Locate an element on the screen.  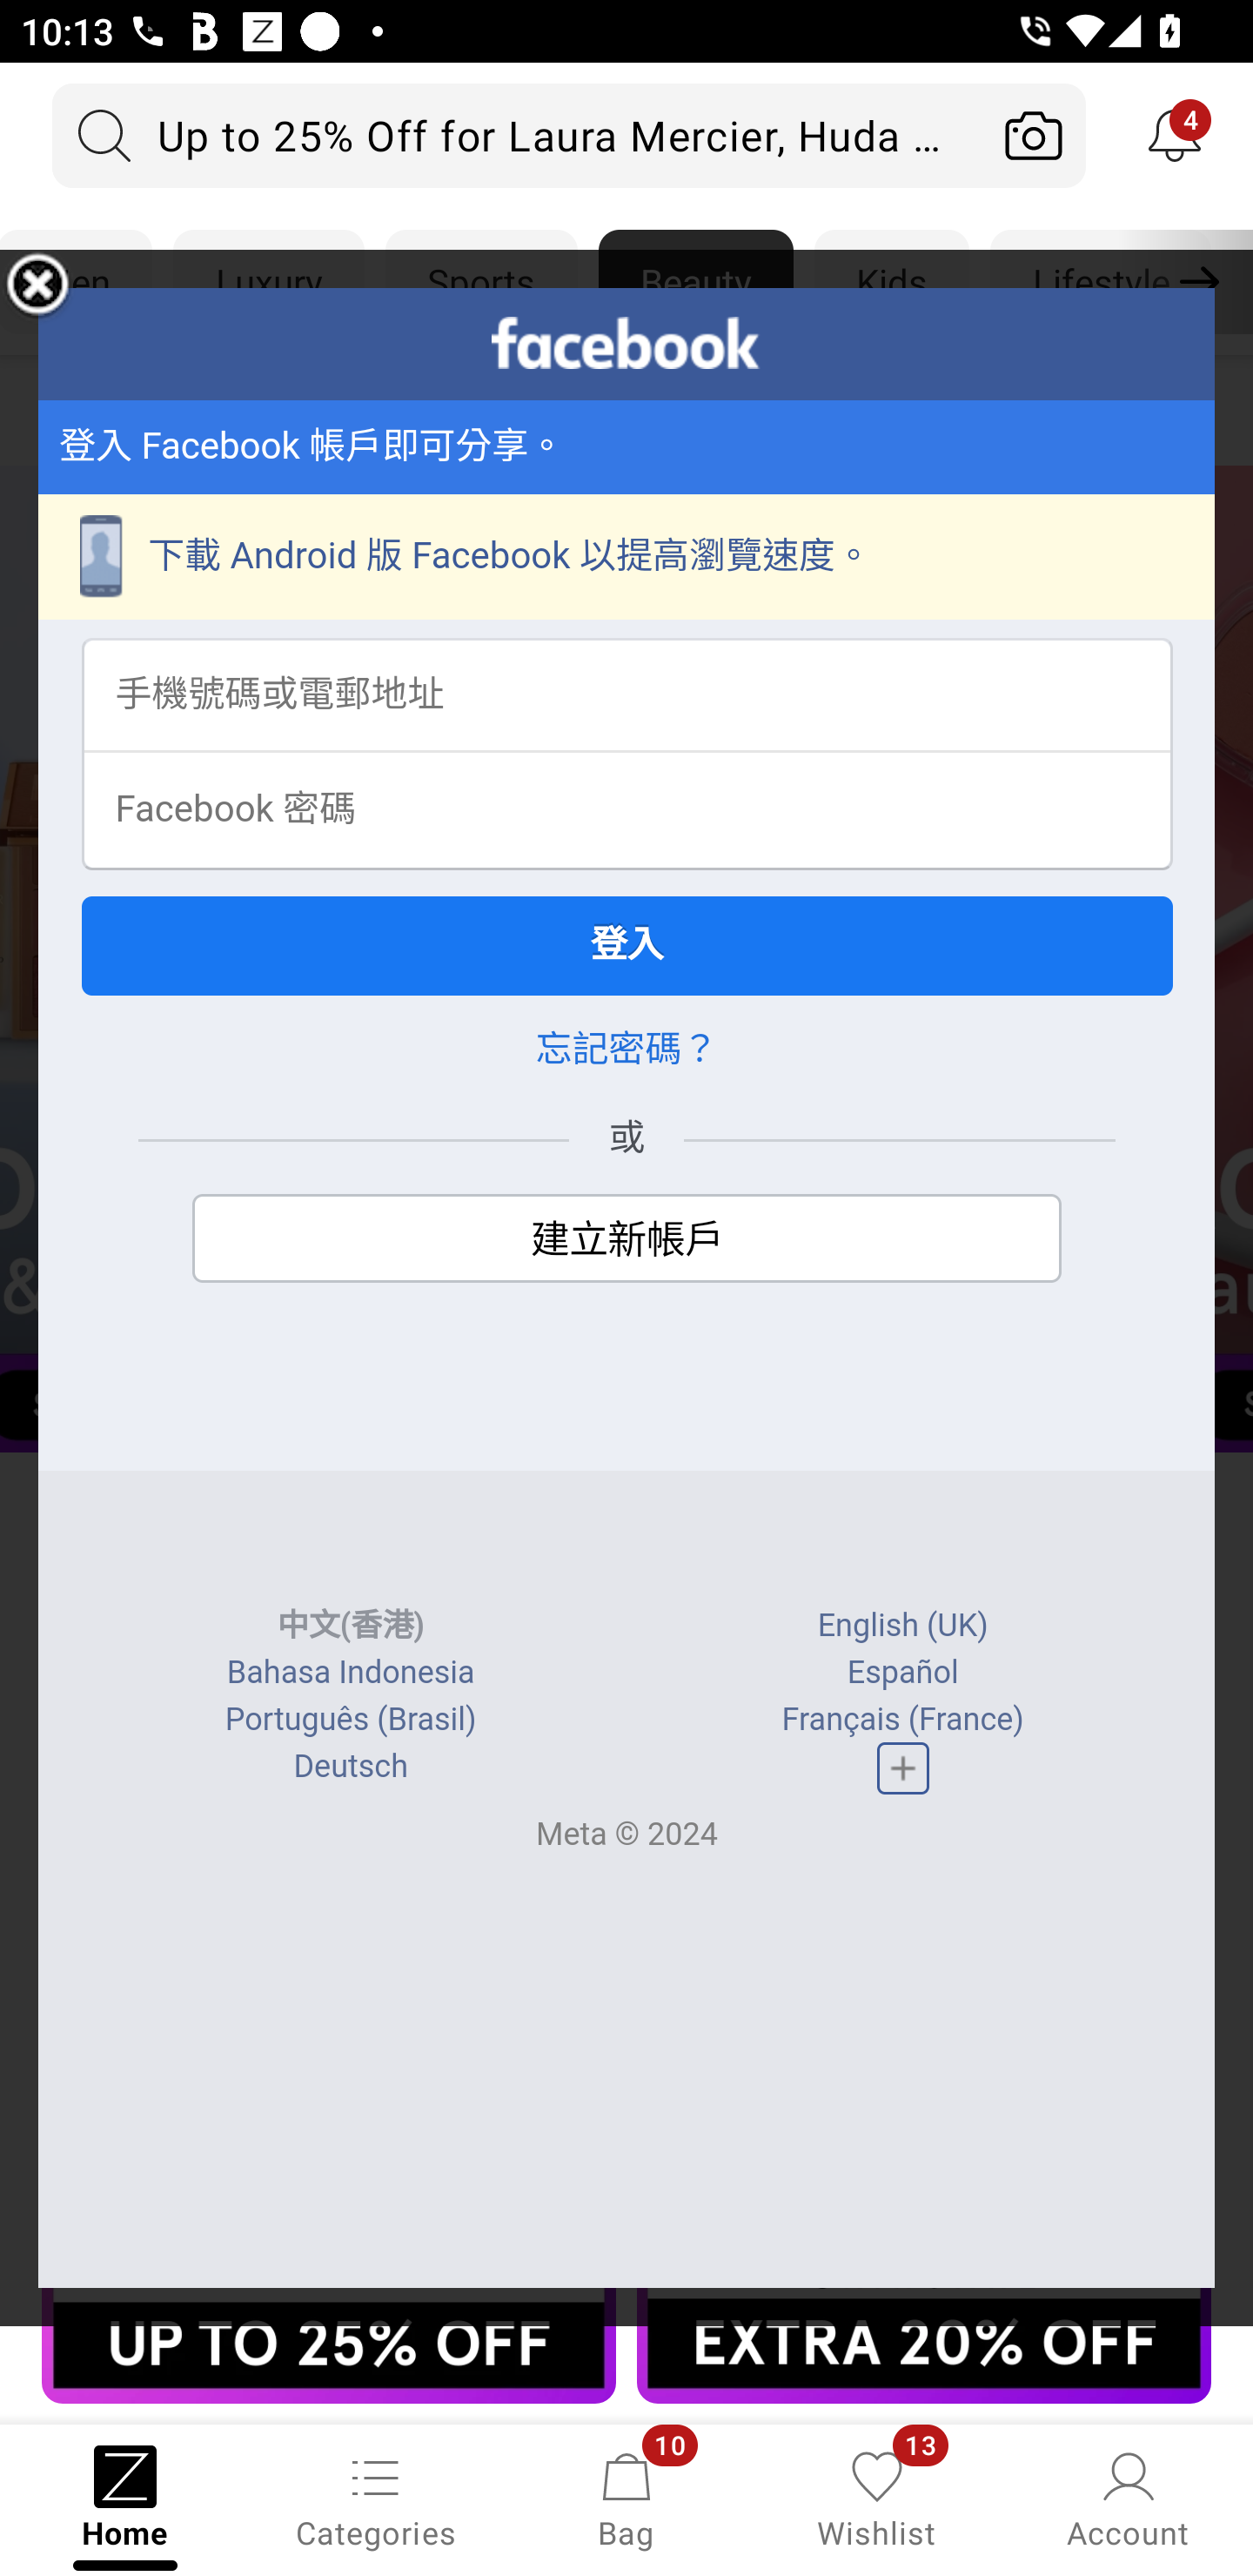
Deutsch is located at coordinates (350, 1767).